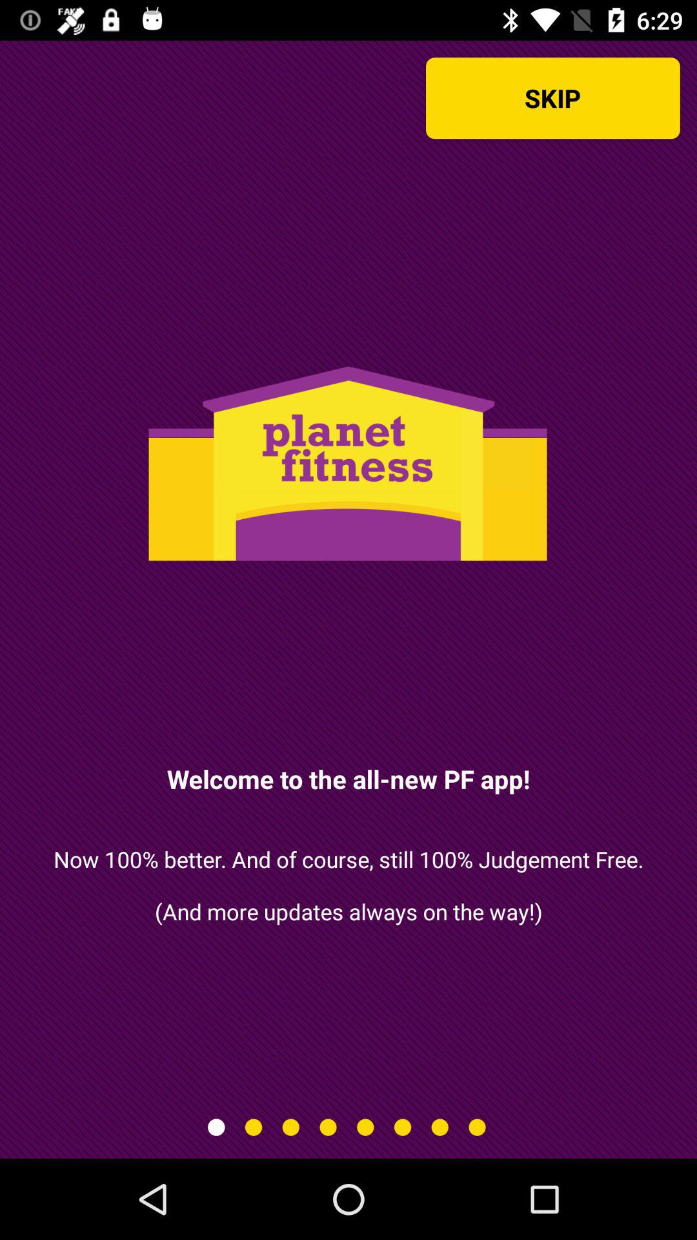 The height and width of the screenshot is (1240, 697). What do you see at coordinates (552, 98) in the screenshot?
I see `click the skip item` at bounding box center [552, 98].